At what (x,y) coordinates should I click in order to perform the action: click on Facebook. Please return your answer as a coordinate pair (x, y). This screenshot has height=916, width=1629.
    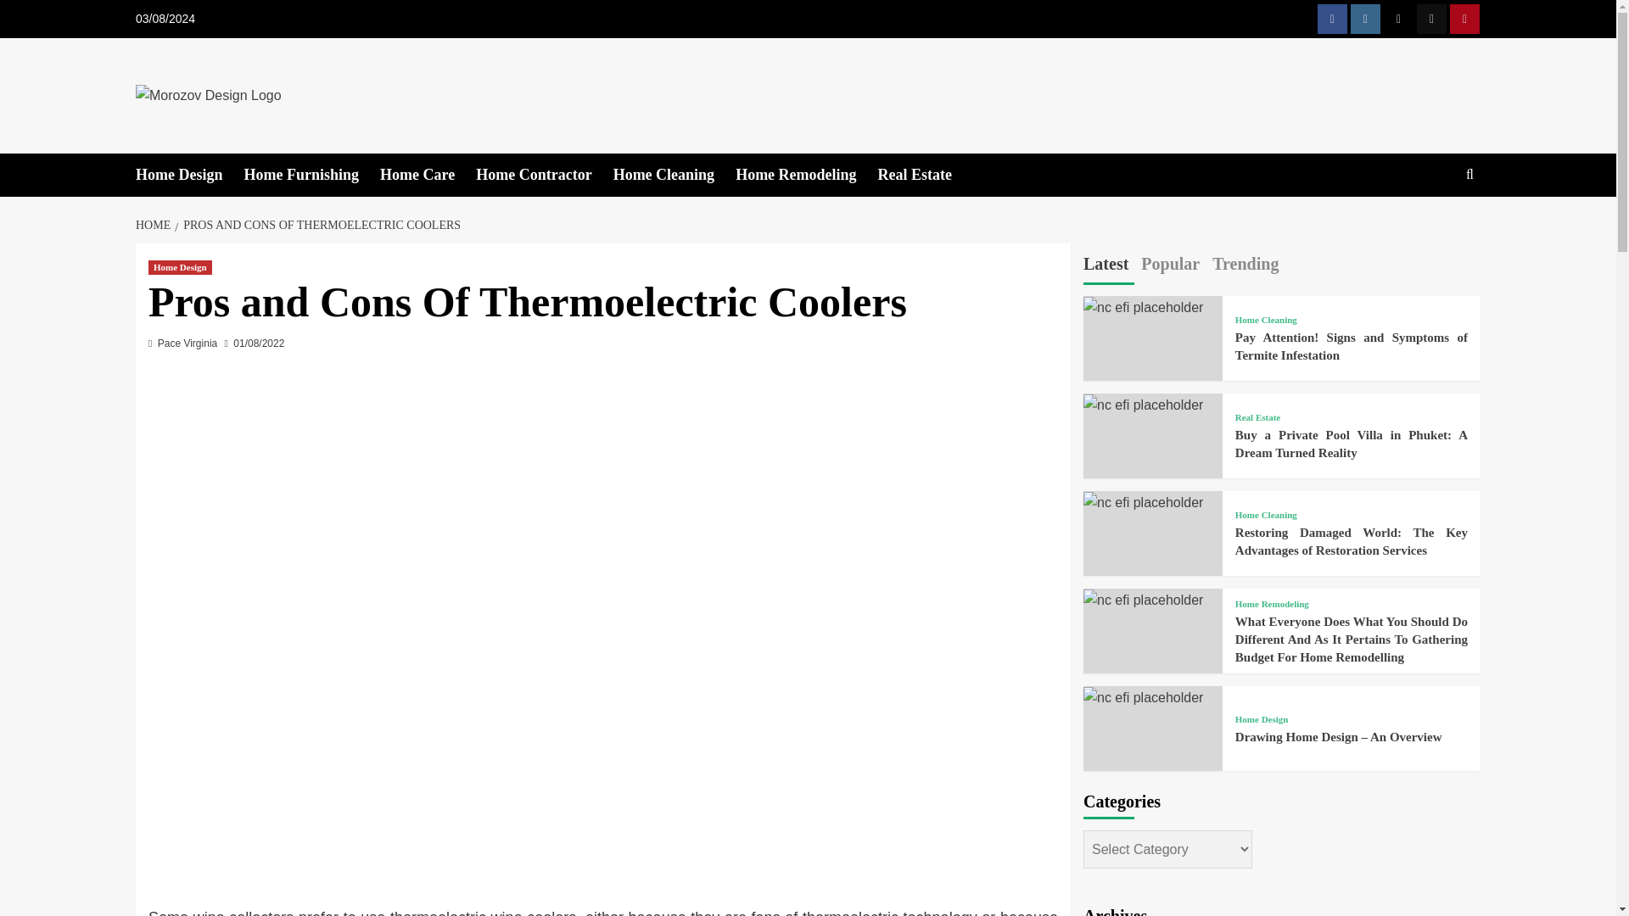
    Looking at the image, I should click on (1332, 19).